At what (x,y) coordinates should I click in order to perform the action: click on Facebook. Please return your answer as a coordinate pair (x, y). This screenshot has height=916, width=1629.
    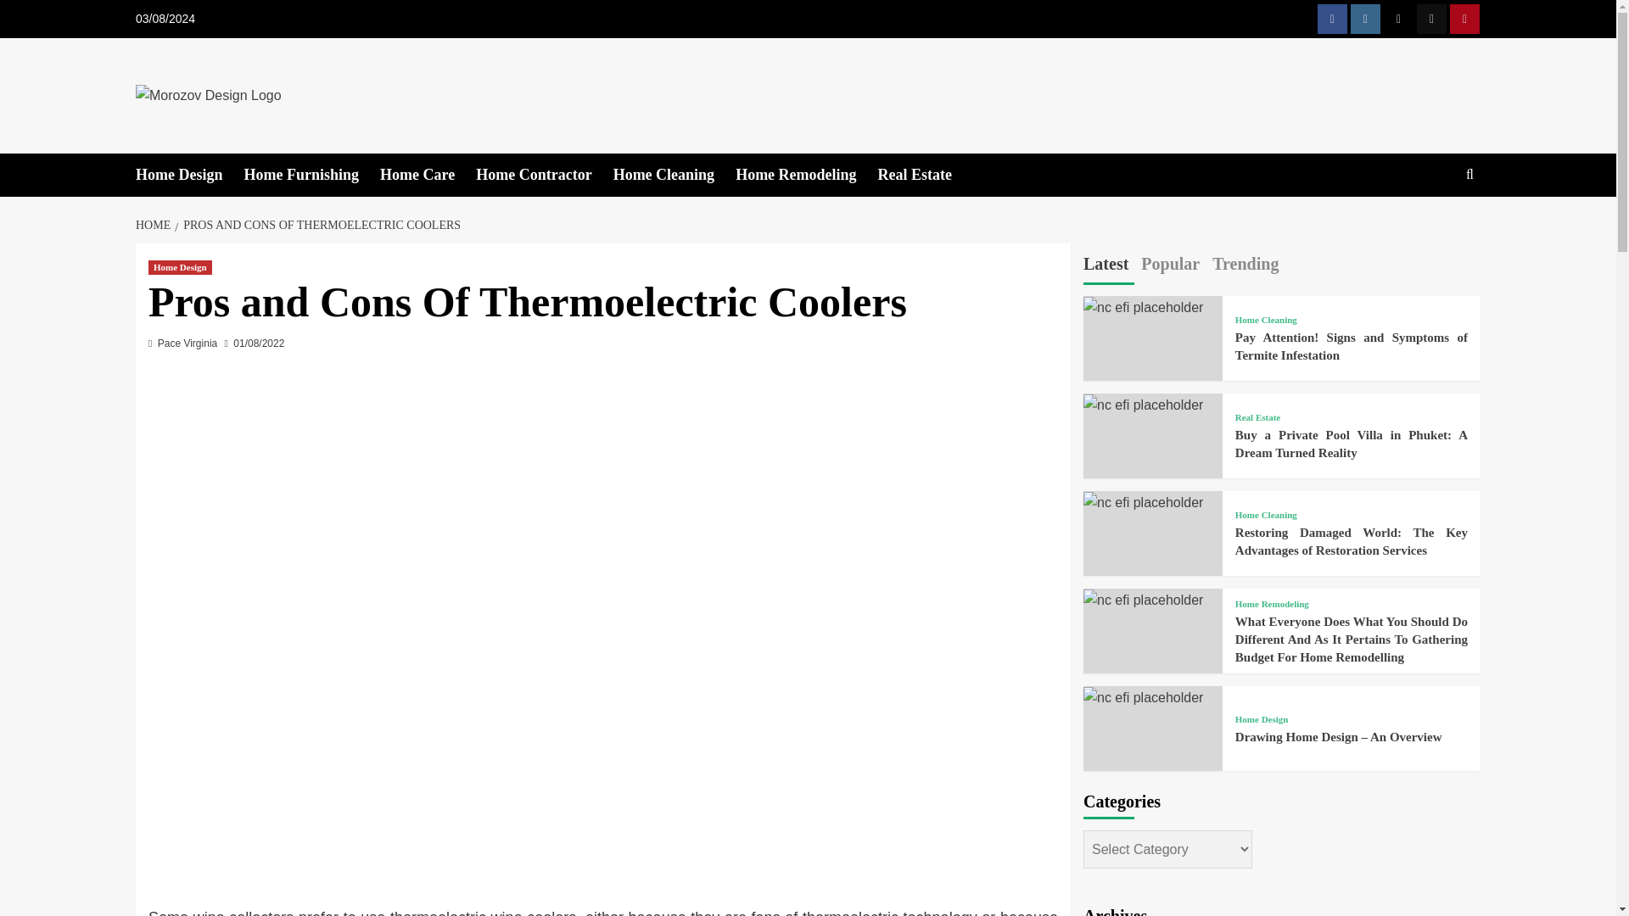
    Looking at the image, I should click on (1332, 19).